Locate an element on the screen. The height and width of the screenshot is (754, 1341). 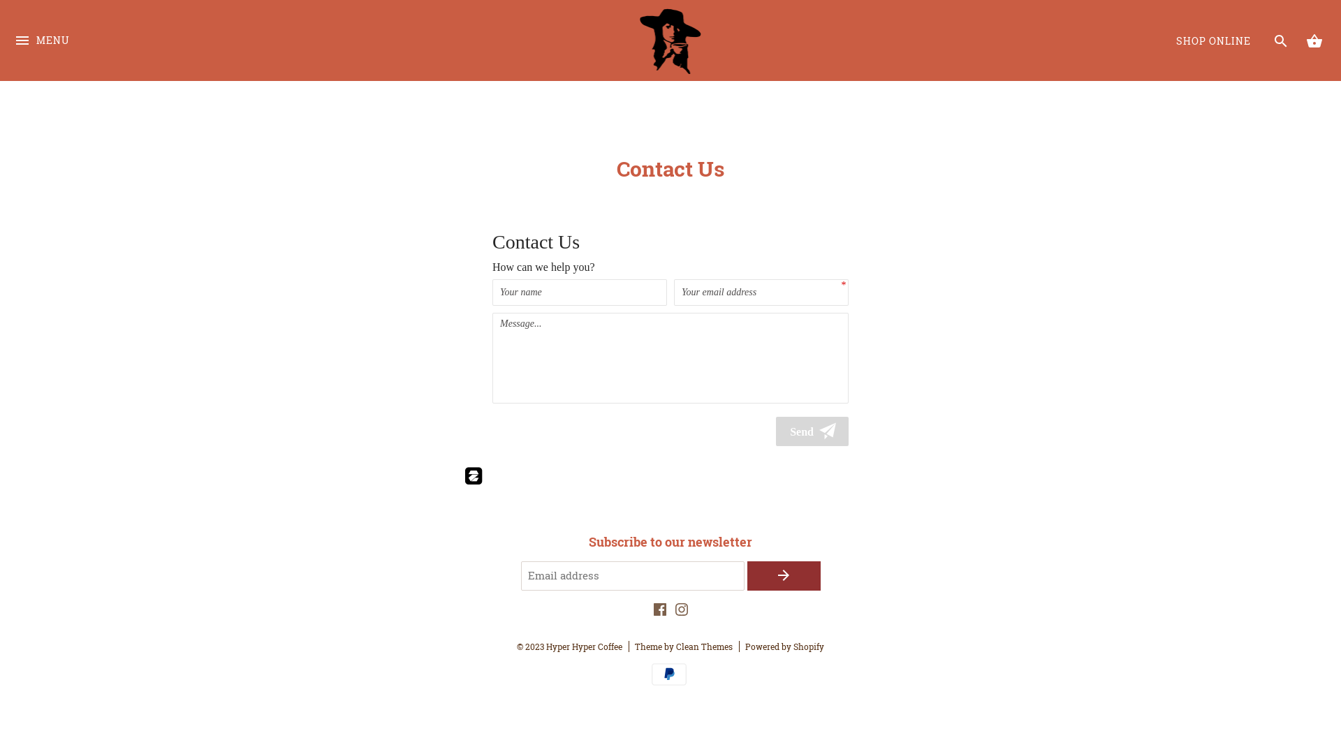
Instagram is located at coordinates (680, 612).